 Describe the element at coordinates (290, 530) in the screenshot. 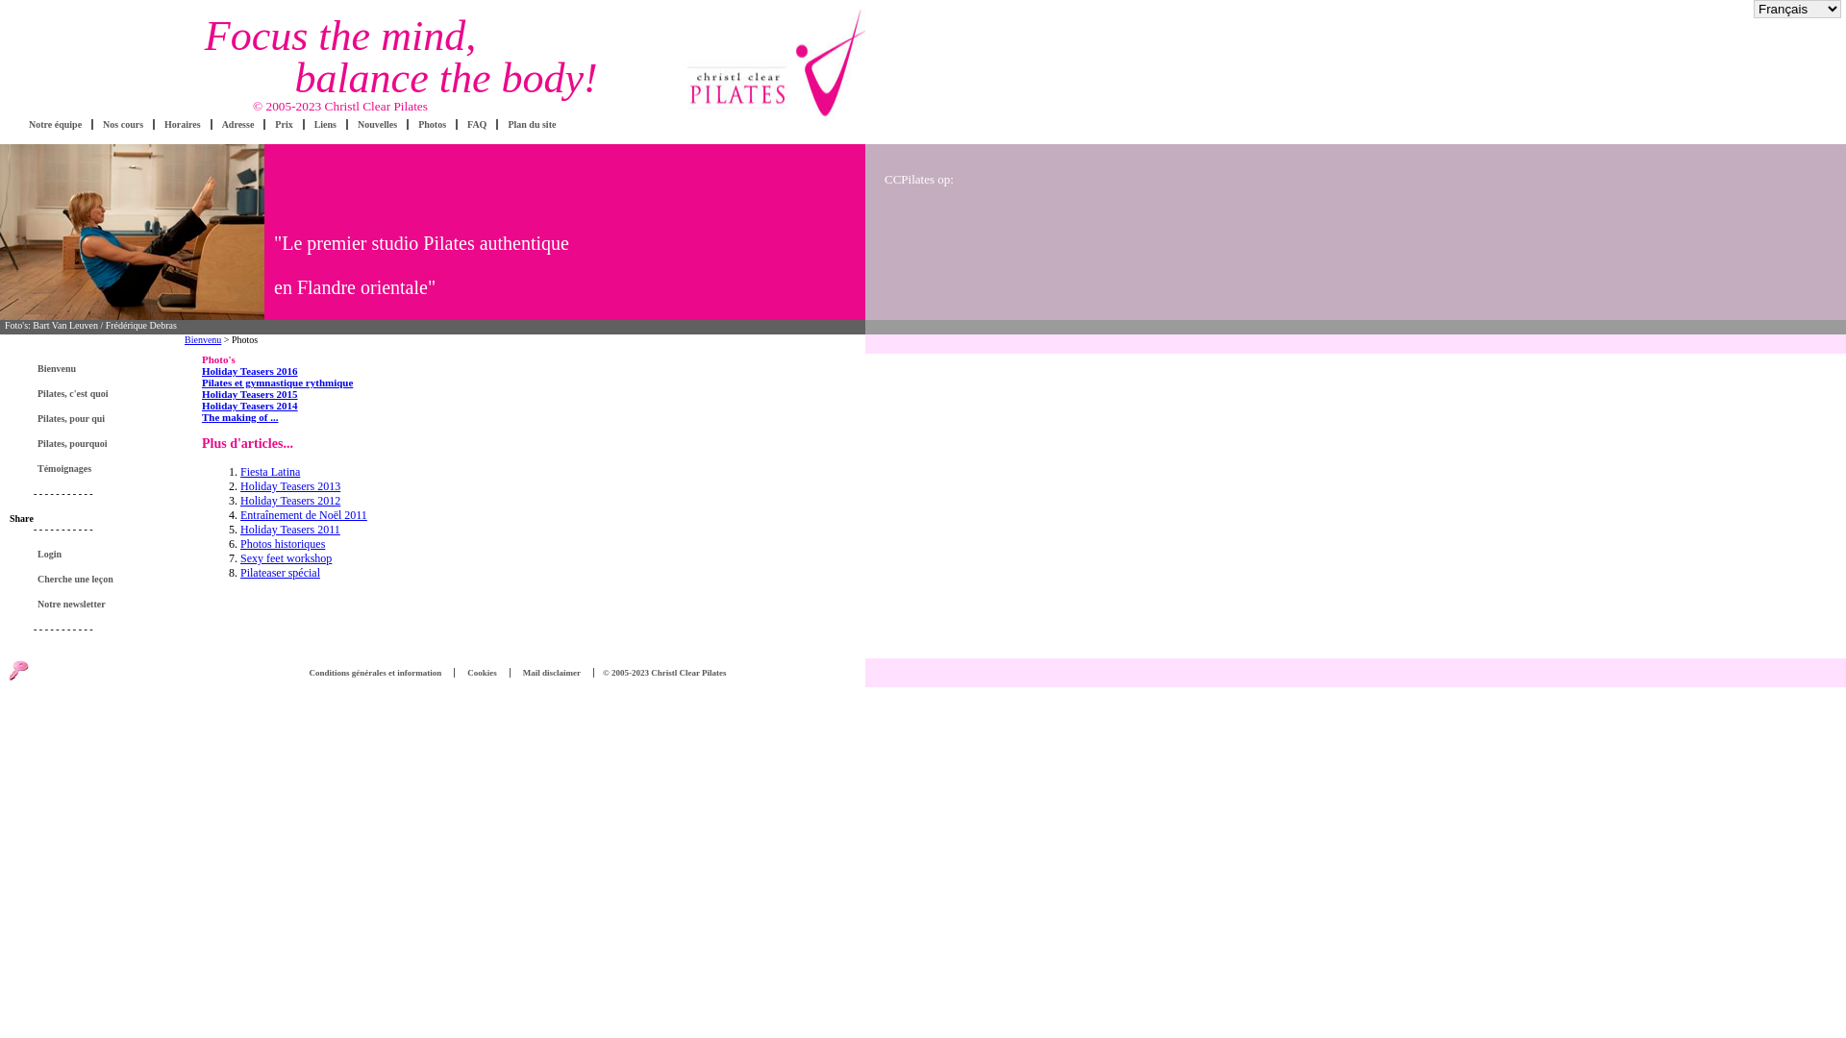

I see `Holiday Teasers 2011` at that location.